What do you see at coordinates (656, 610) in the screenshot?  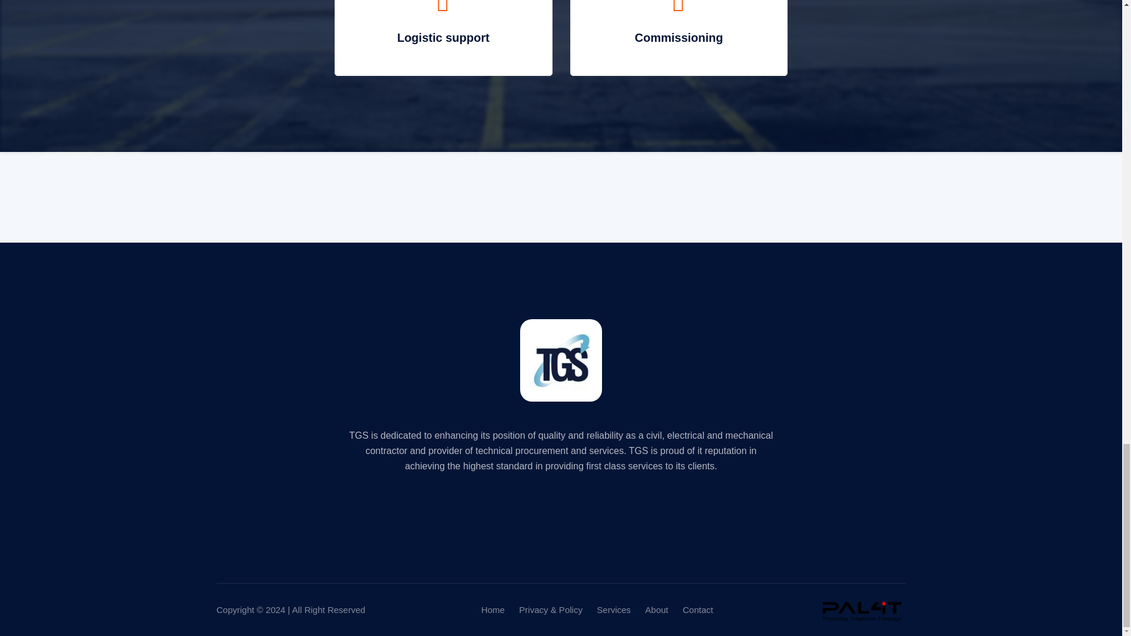 I see `About` at bounding box center [656, 610].